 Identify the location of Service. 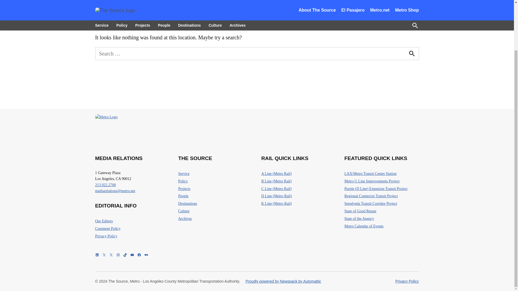
(184, 174).